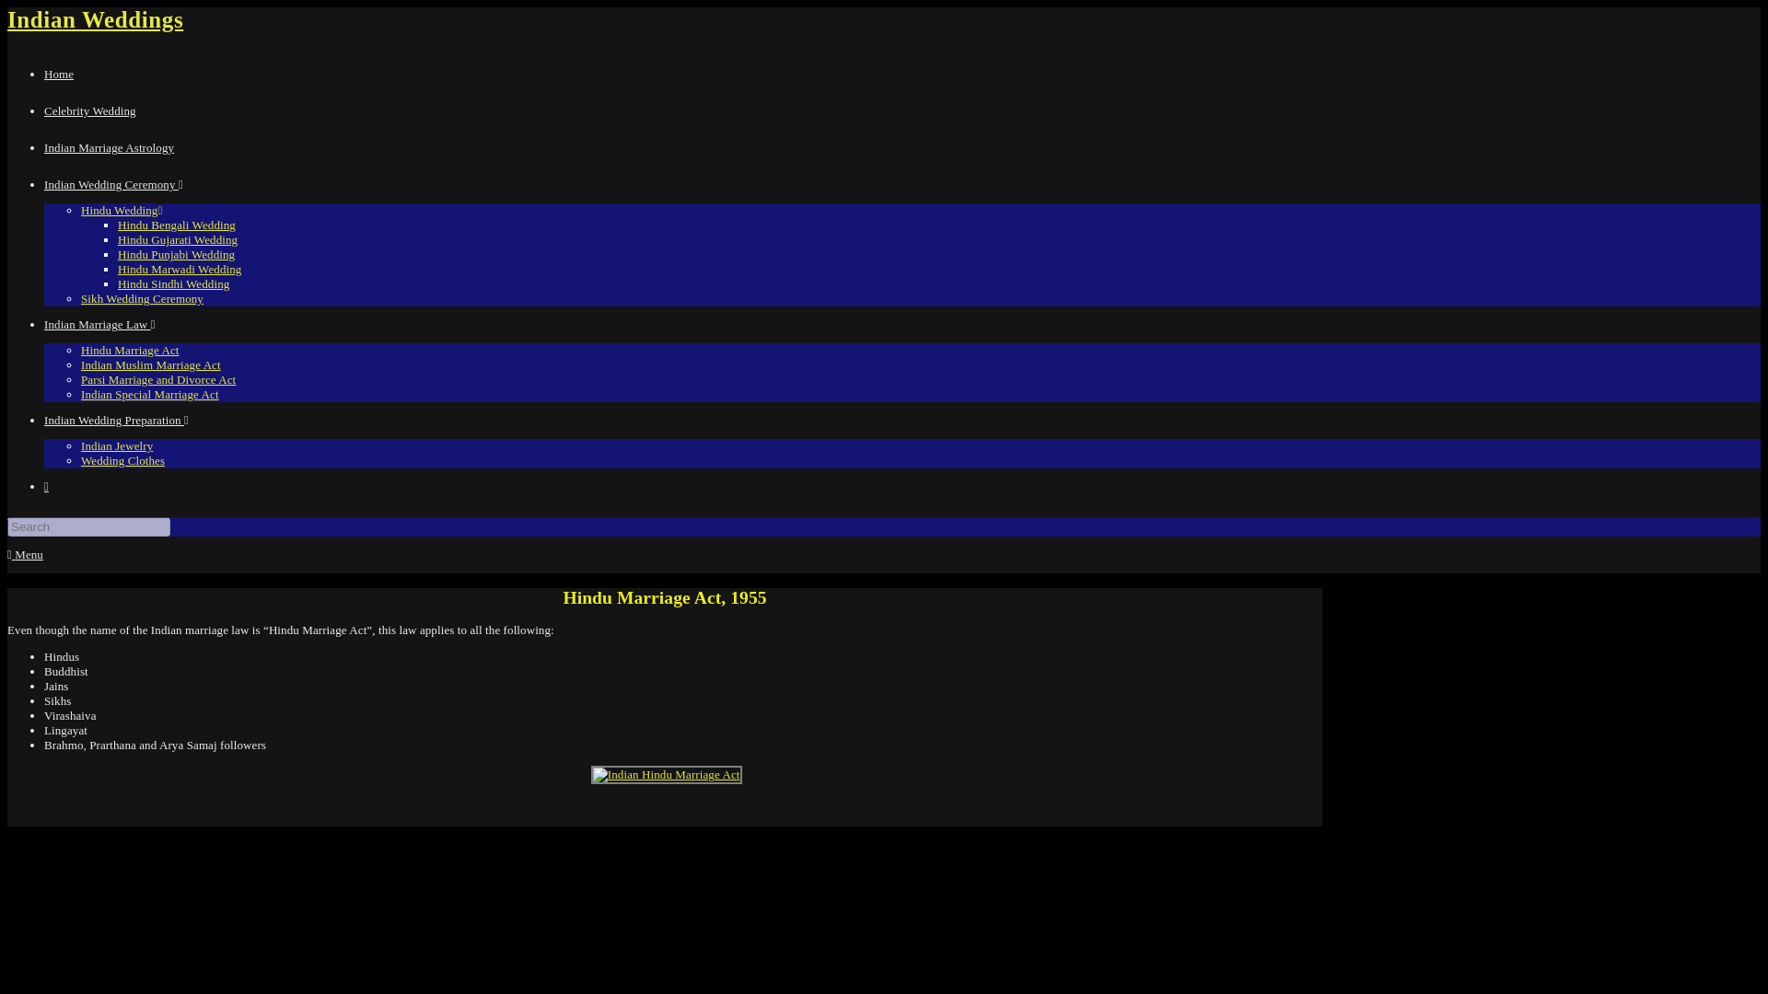  I want to click on Hindu Bengali Wedding, so click(177, 225).